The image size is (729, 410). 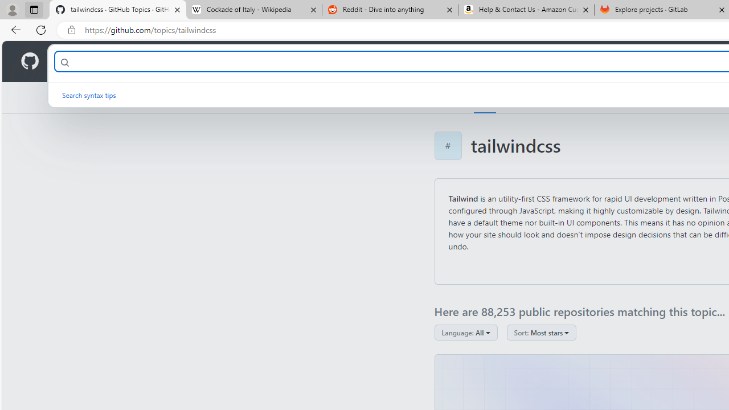 I want to click on GitHub Sponsors, so click(x=672, y=97).